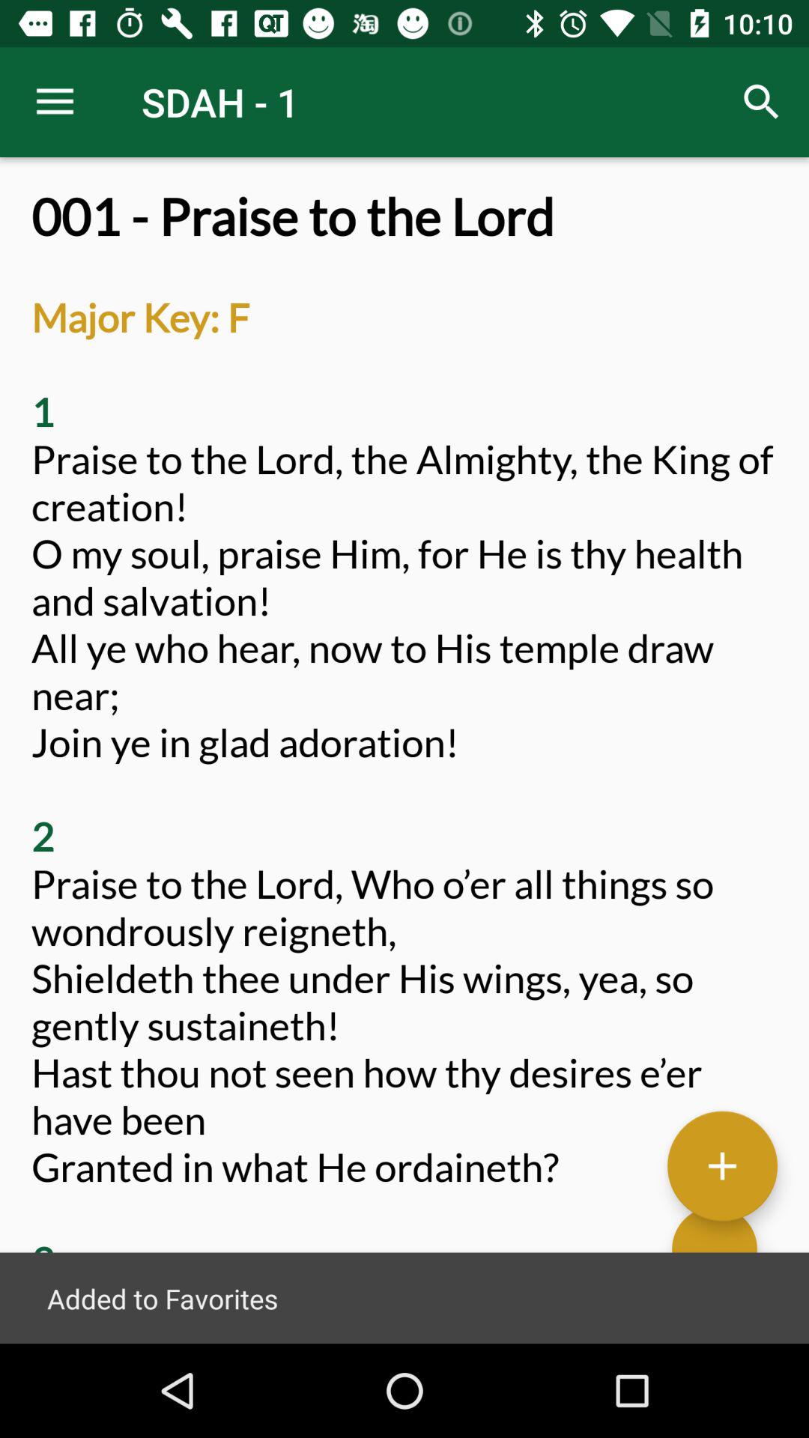 The width and height of the screenshot is (809, 1438). Describe the element at coordinates (761, 102) in the screenshot. I see `turn on the item at the top right corner` at that location.